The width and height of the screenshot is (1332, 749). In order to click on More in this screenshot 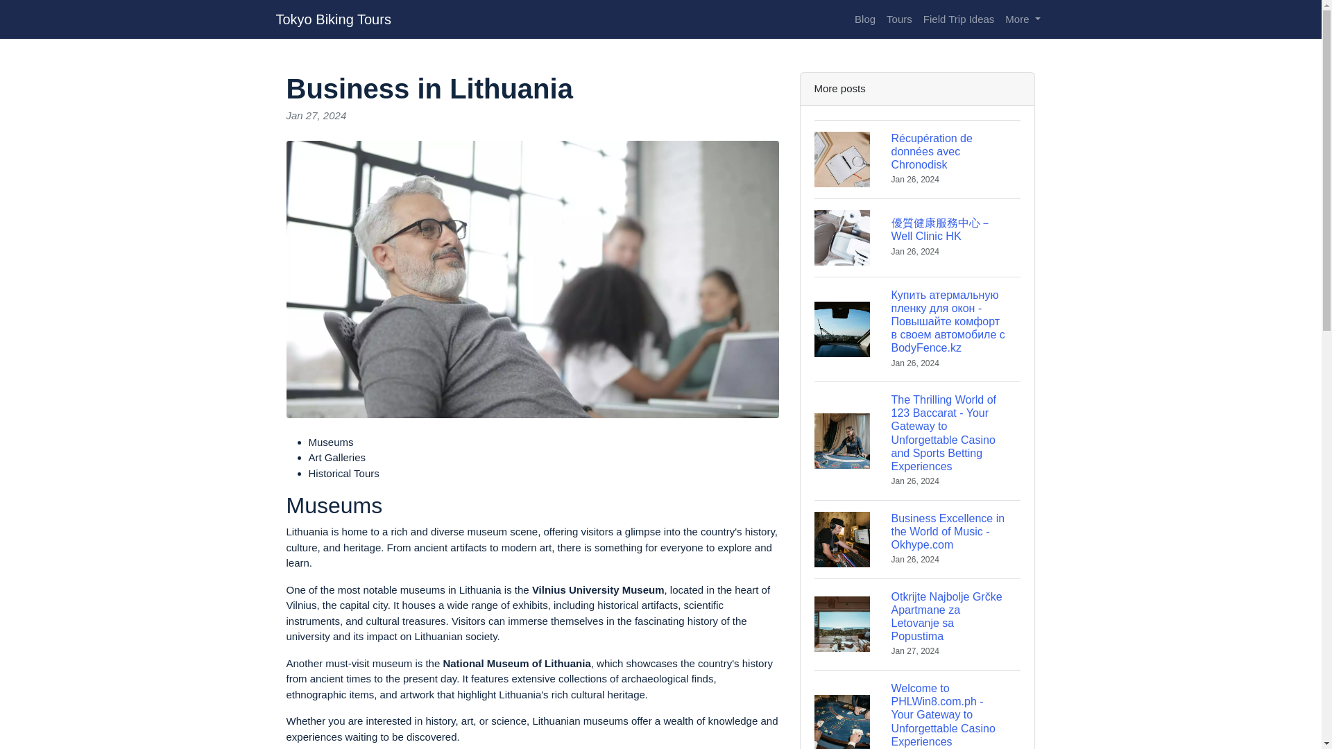, I will do `click(1023, 19)`.